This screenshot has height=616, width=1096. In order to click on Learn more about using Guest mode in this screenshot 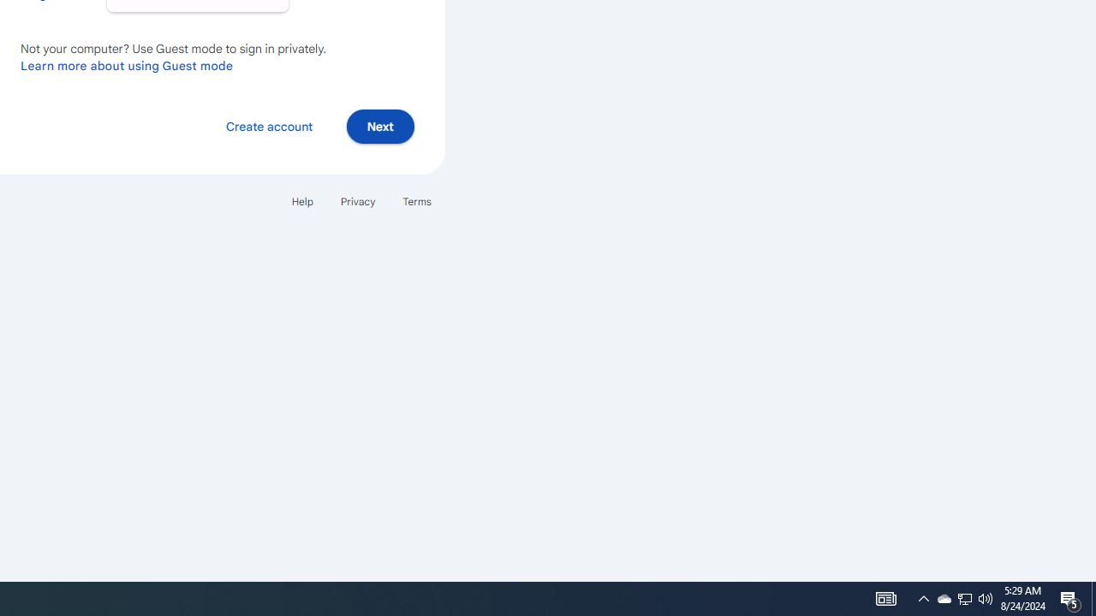, I will do `click(127, 65)`.